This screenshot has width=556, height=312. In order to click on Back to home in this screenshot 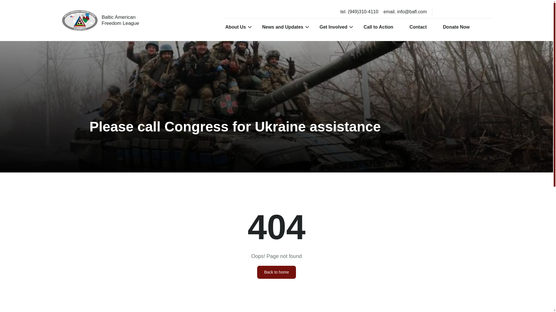, I will do `click(336, 27)`.